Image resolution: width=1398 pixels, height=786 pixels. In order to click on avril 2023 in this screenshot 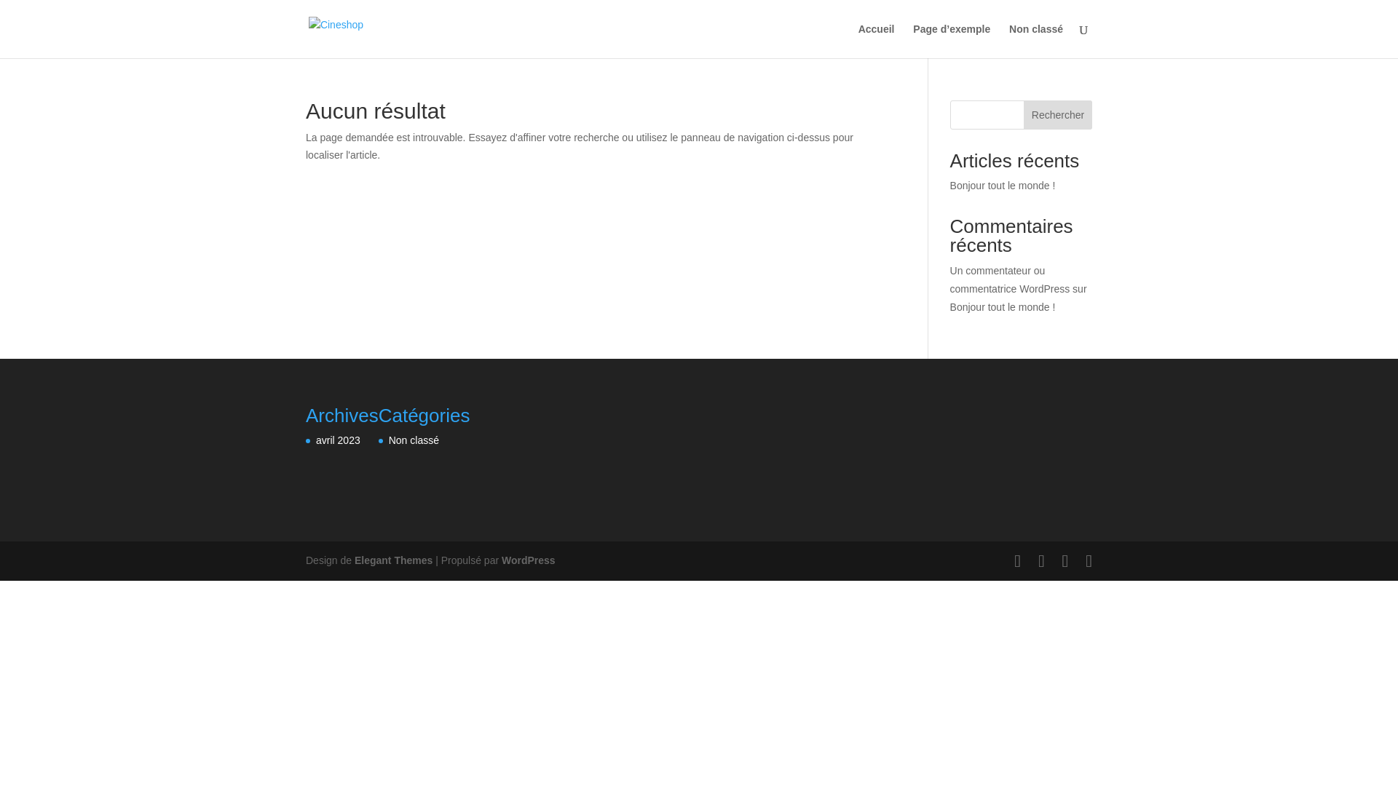, I will do `click(338, 440)`.